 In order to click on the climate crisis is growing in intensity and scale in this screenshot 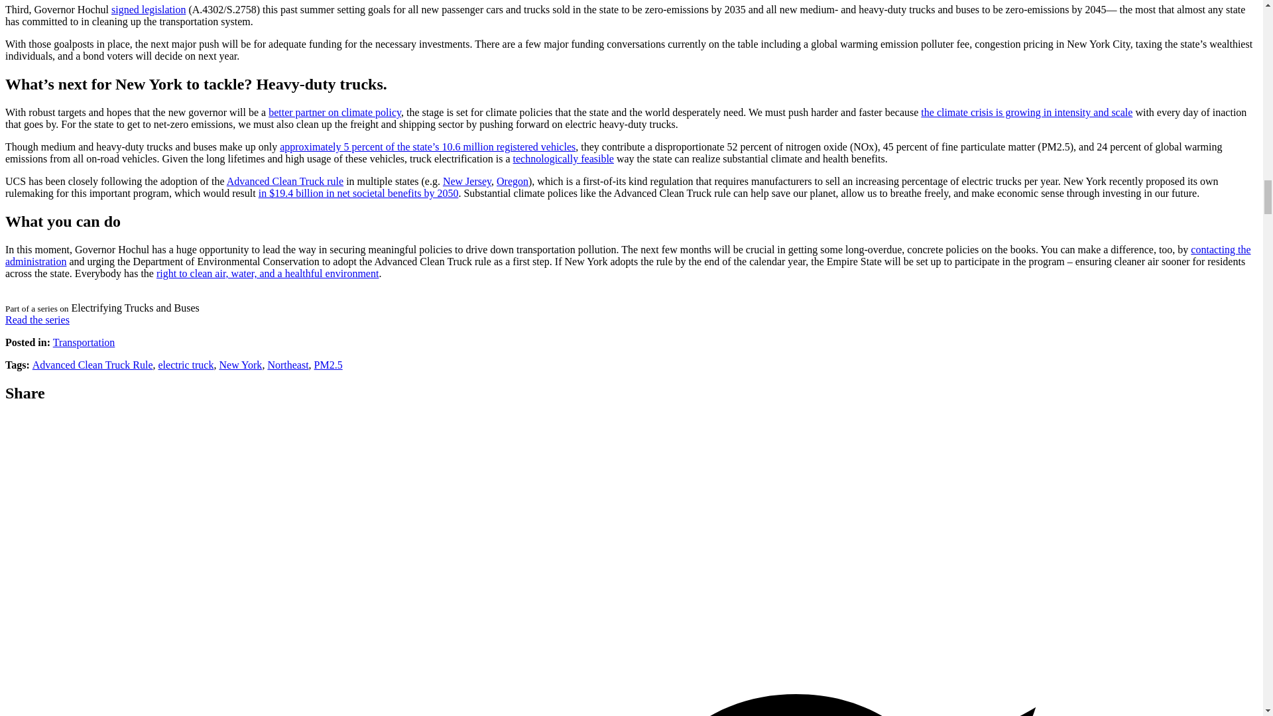, I will do `click(1026, 112)`.